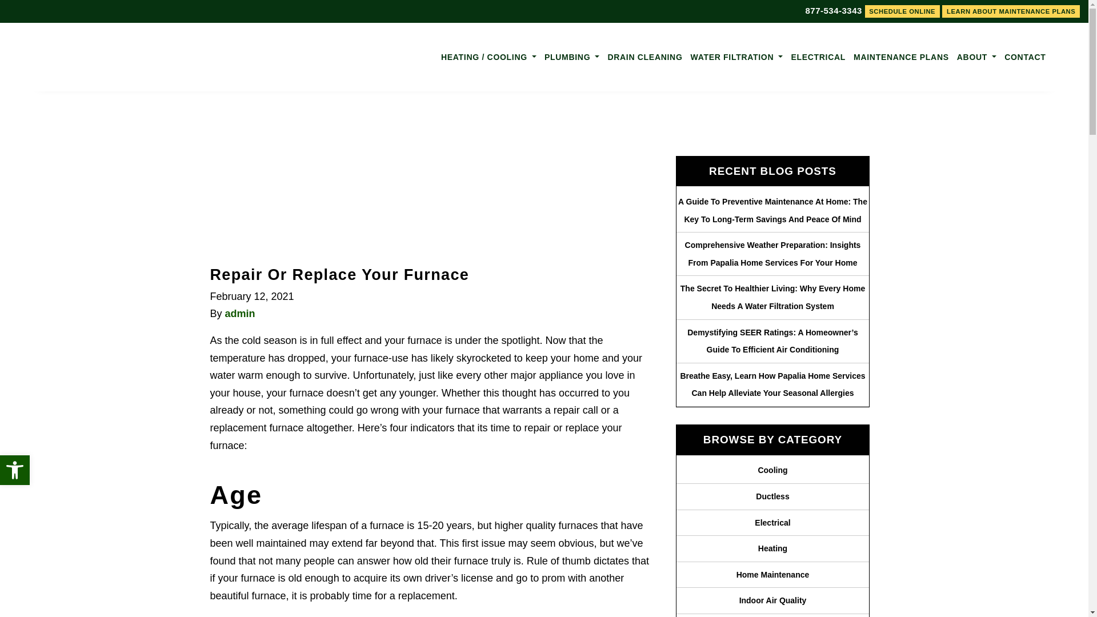  I want to click on ELECTRICAL, so click(818, 57).